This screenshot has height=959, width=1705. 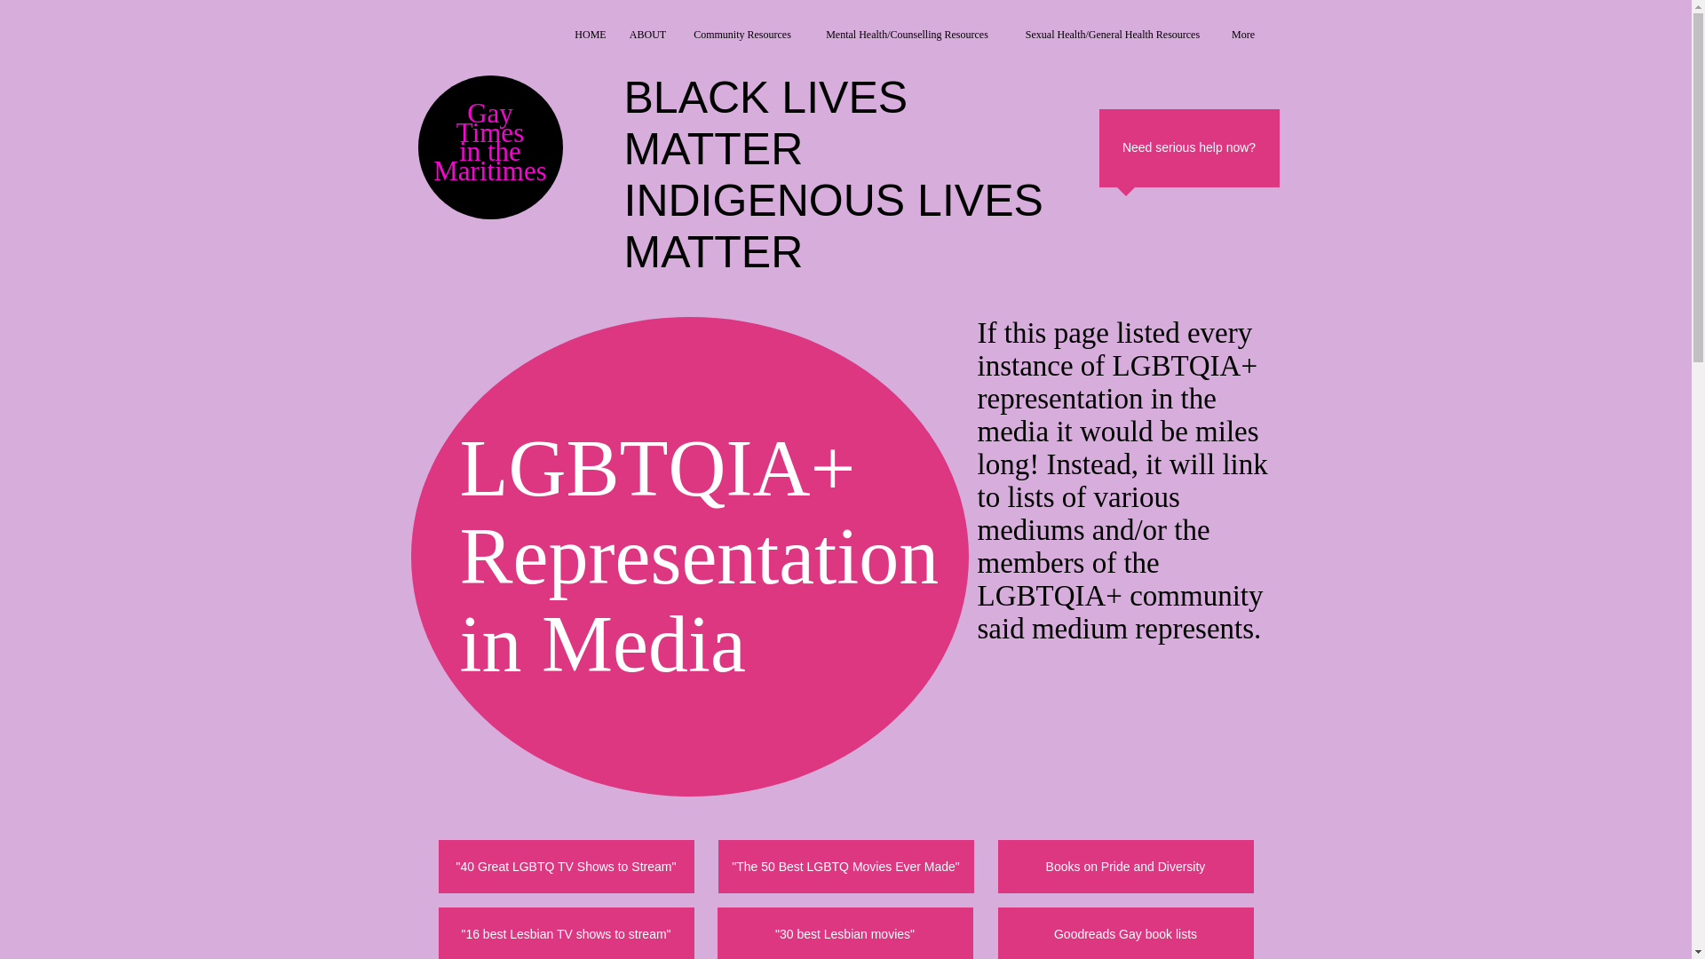 What do you see at coordinates (490, 113) in the screenshot?
I see `Gay` at bounding box center [490, 113].